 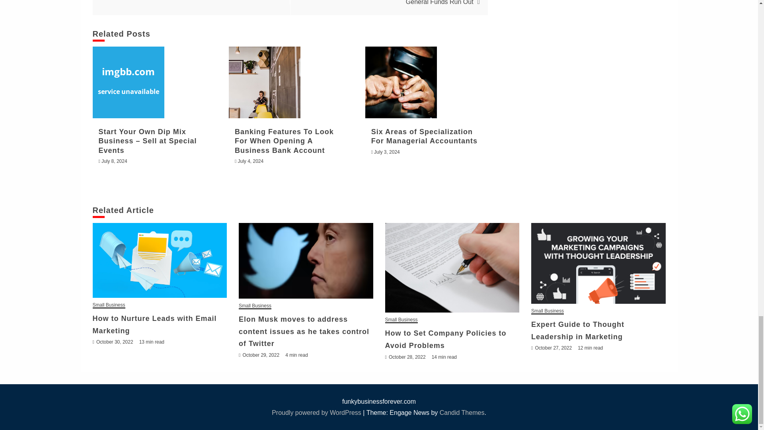 What do you see at coordinates (160, 260) in the screenshot?
I see `How to Nurture Leads with Email Marketing` at bounding box center [160, 260].